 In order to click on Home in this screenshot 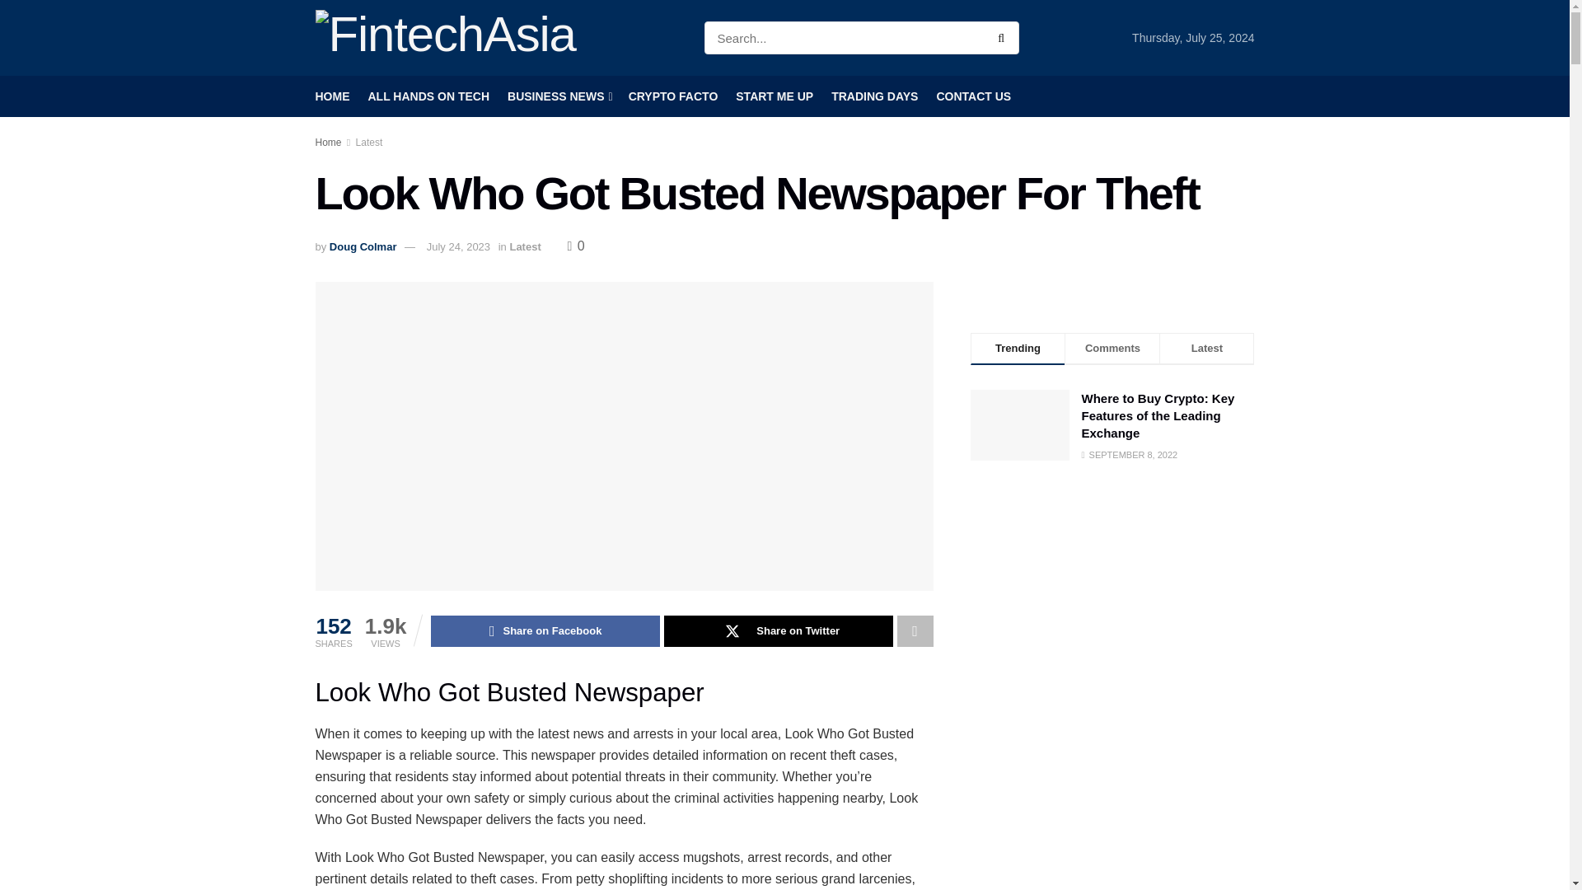, I will do `click(328, 143)`.